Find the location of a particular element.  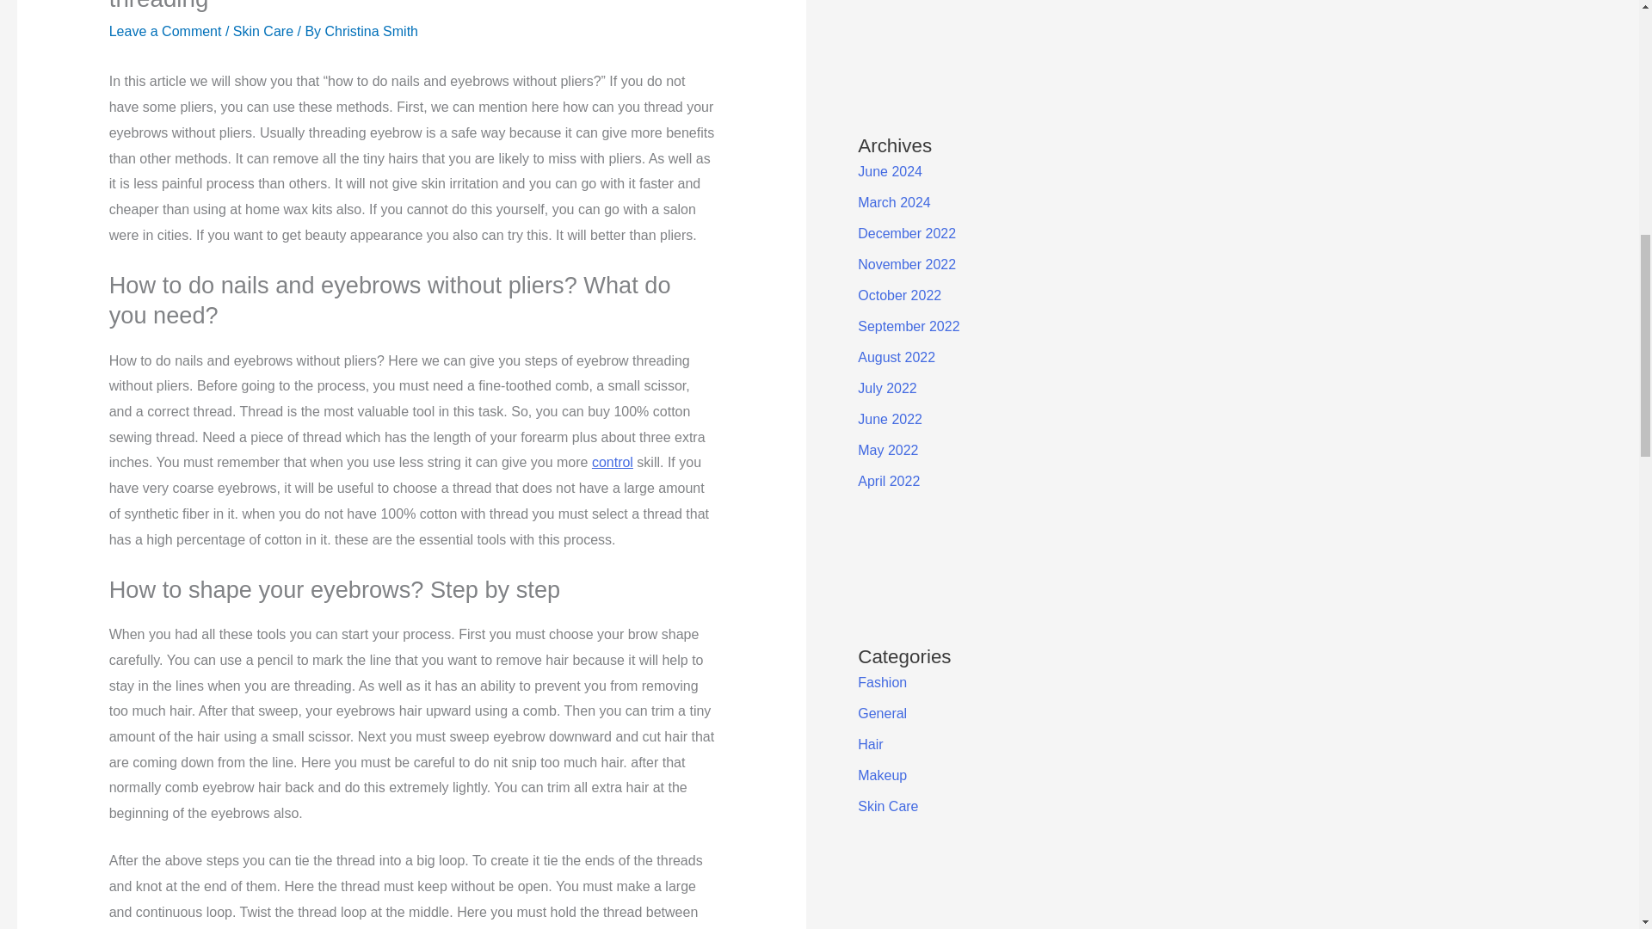

December 2022 is located at coordinates (907, 233).